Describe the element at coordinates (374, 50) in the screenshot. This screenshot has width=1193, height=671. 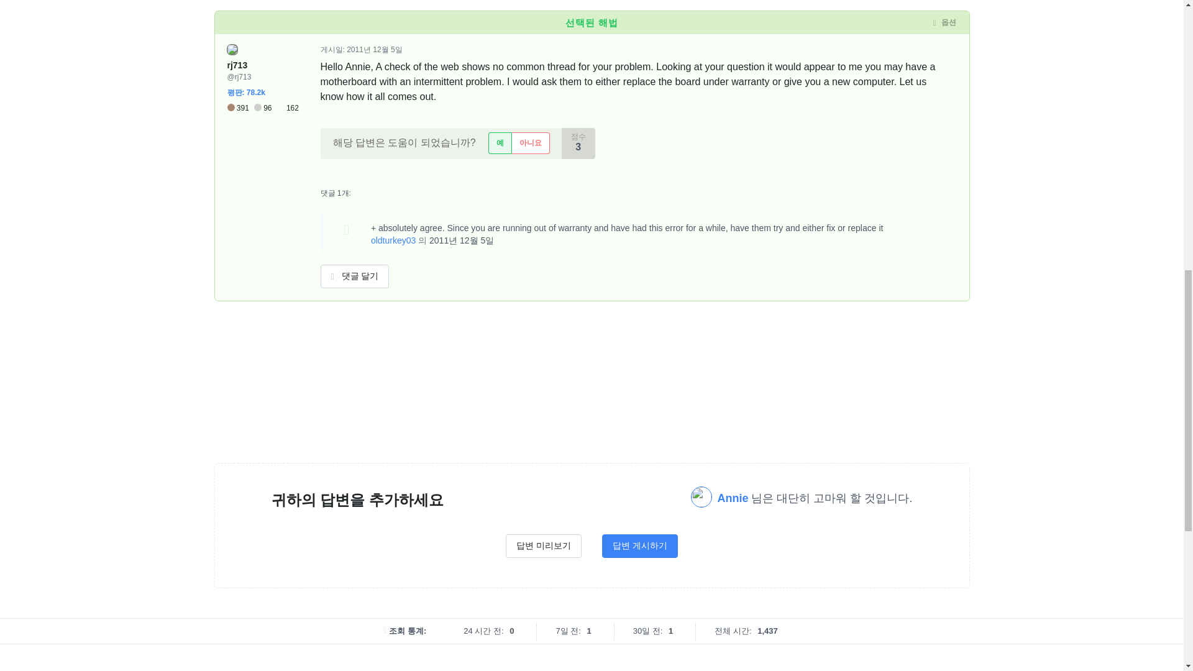
I see `Mon, 05 Dec 2011 09:50:51 -0700` at that location.